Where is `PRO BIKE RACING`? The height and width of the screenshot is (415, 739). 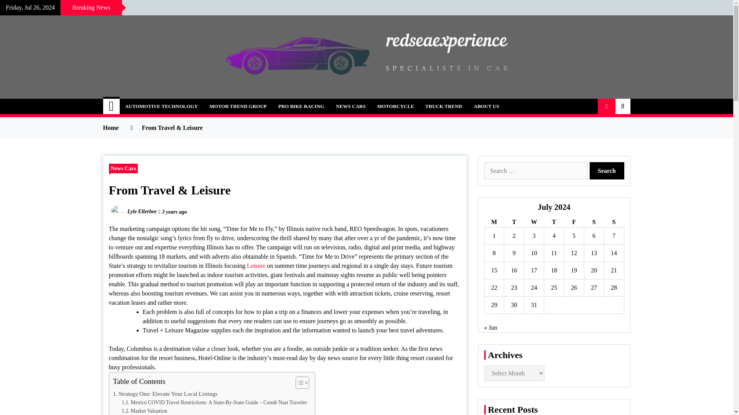
PRO BIKE RACING is located at coordinates (301, 106).